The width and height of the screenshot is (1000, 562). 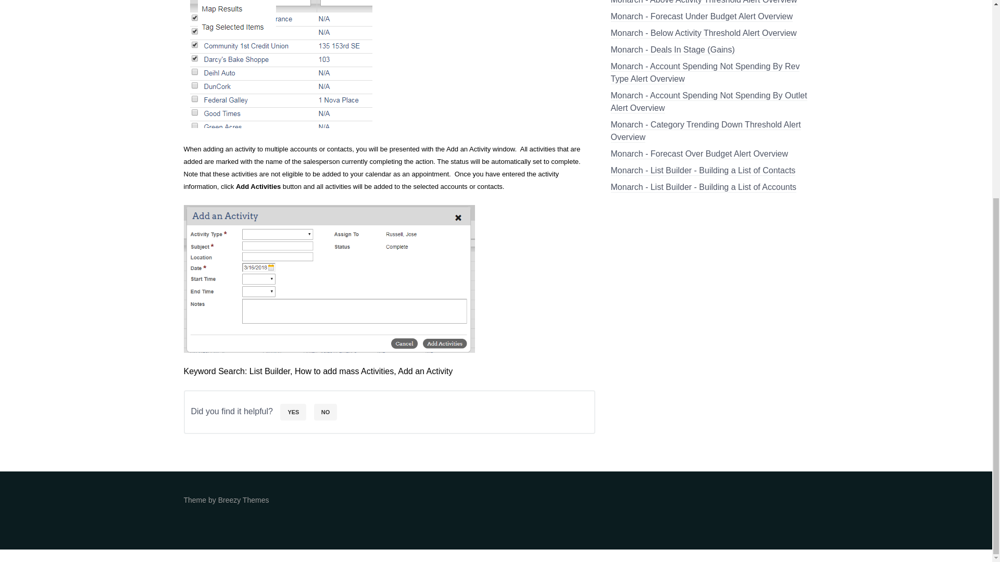 I want to click on Monarch - Forecast Under Budget Alert Overview, so click(x=701, y=17).